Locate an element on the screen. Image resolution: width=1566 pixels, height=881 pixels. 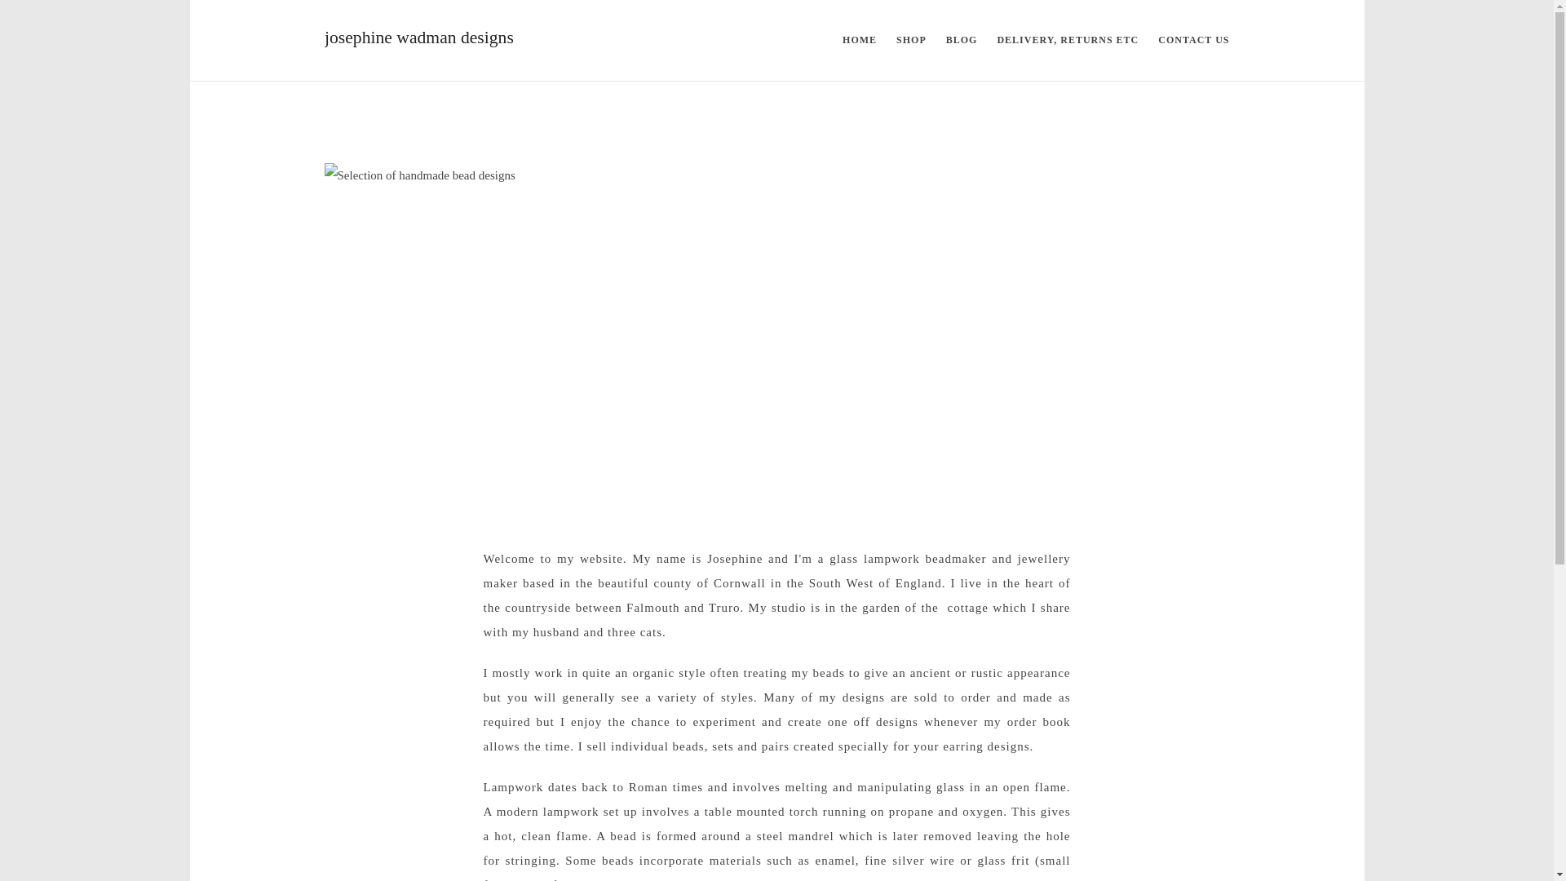
BLOG is located at coordinates (962, 41).